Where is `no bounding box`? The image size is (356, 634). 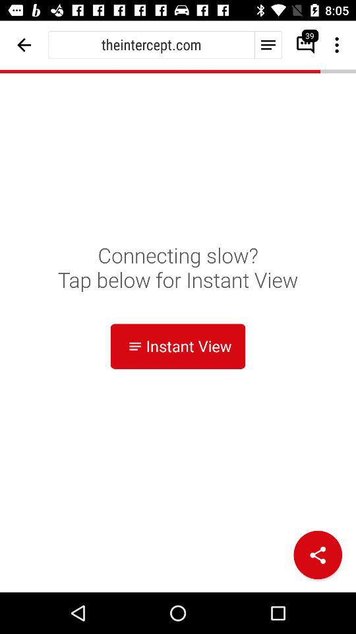 no bounding box is located at coordinates (24, 45).